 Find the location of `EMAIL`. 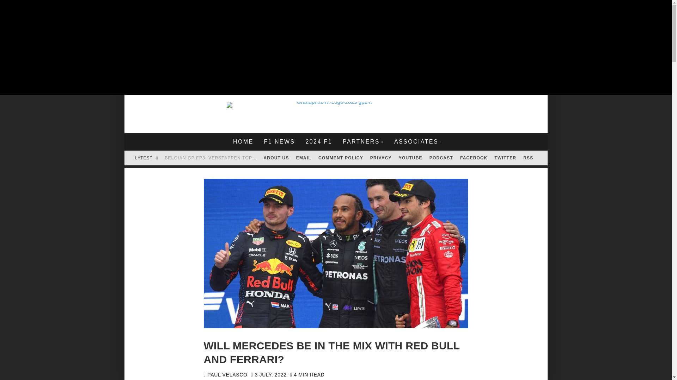

EMAIL is located at coordinates (303, 158).